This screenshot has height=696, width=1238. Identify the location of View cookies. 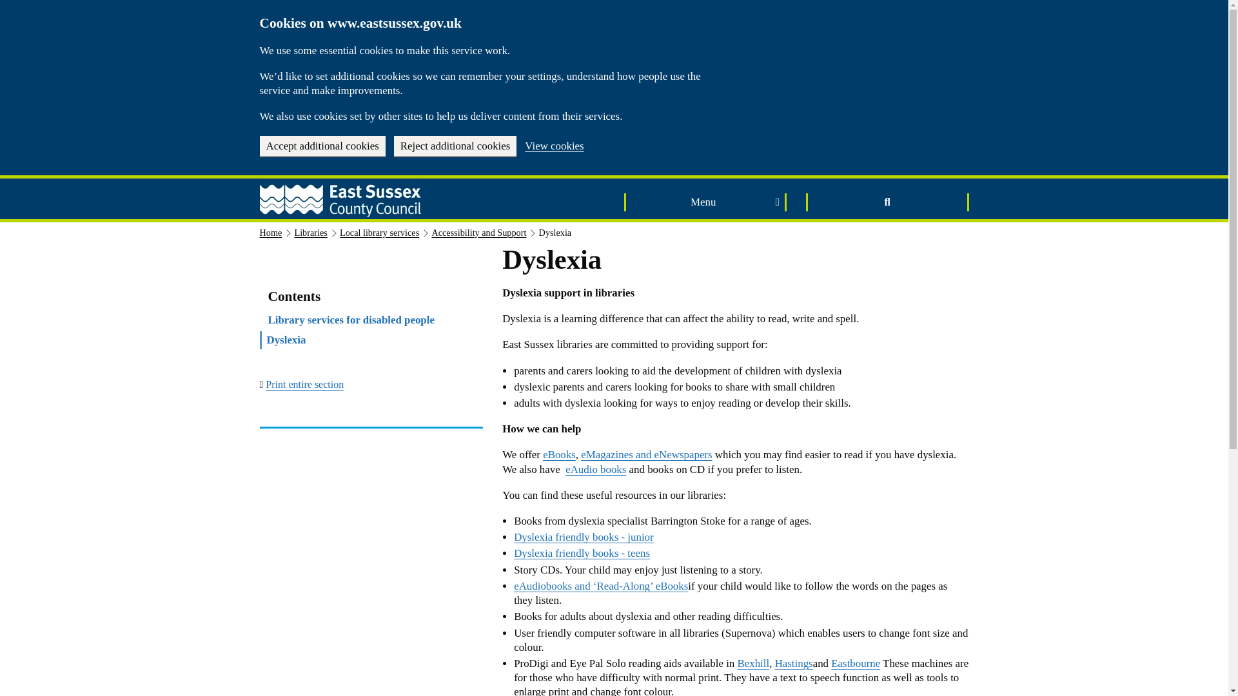
(554, 147).